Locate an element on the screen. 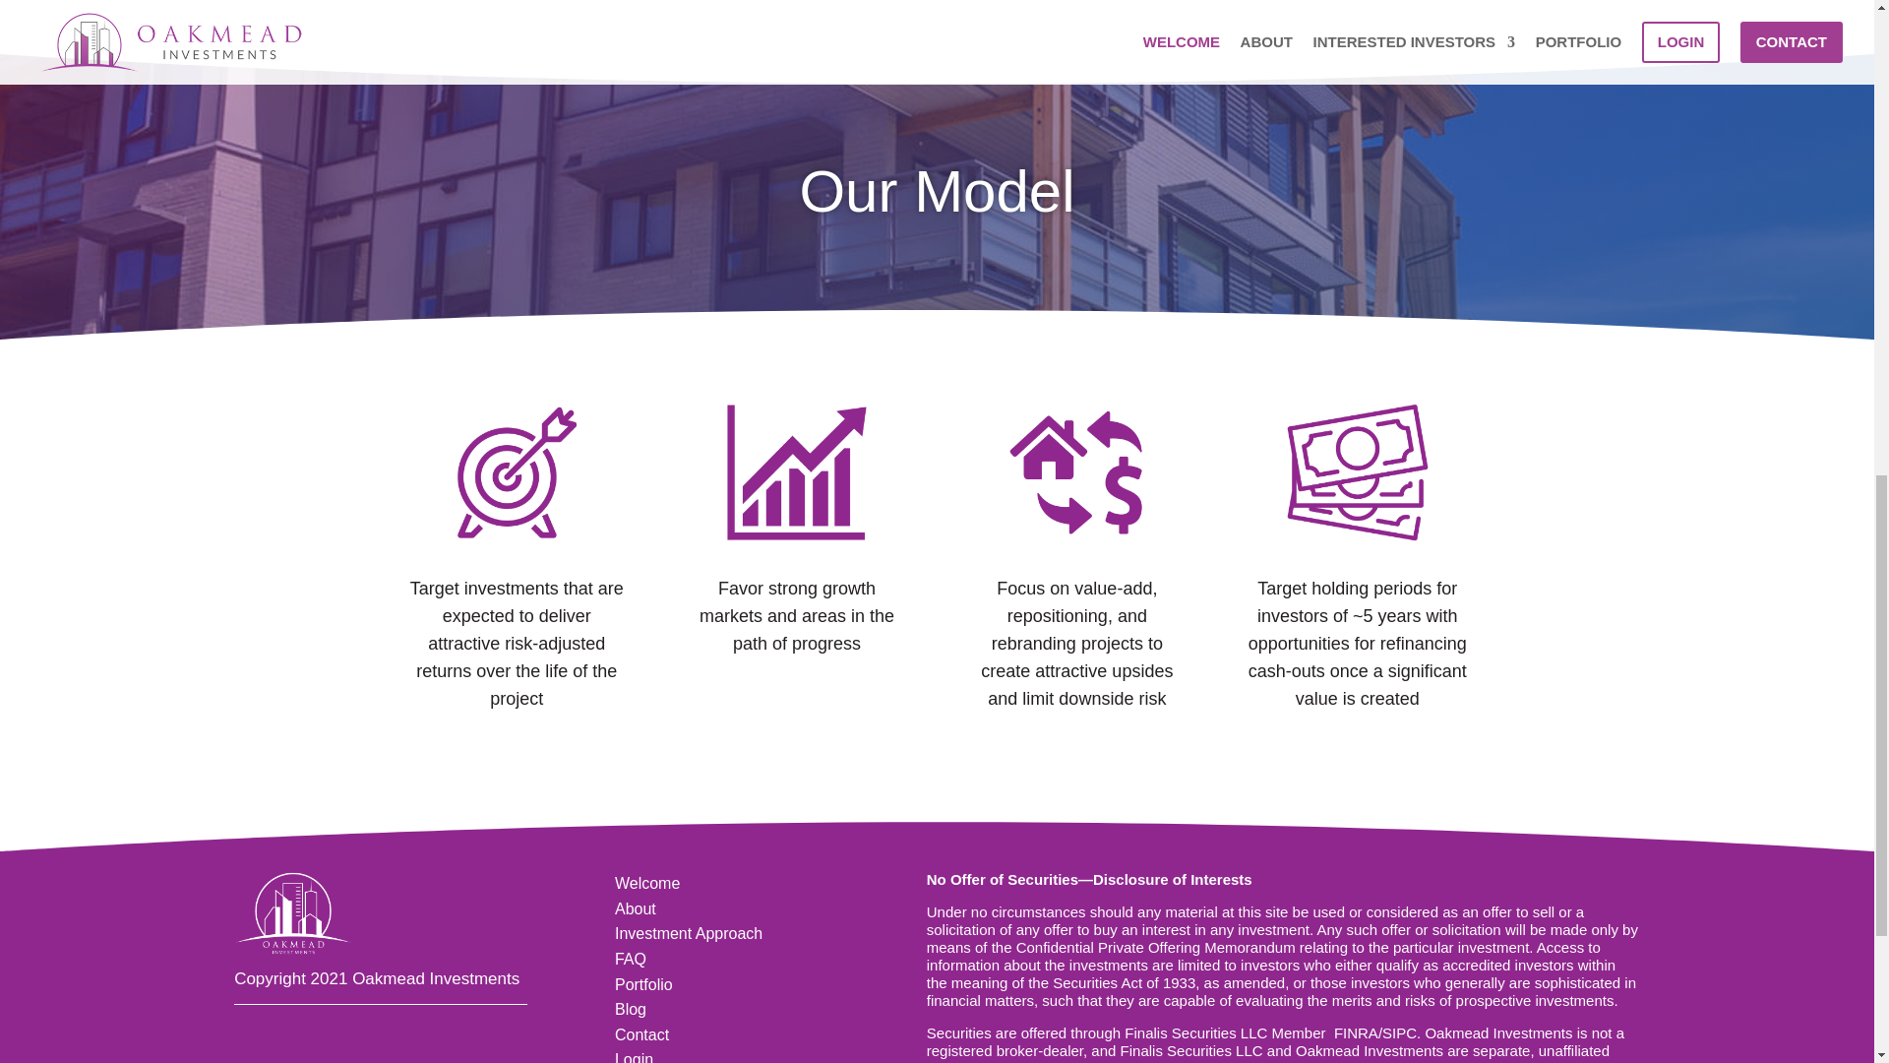 The image size is (1889, 1063). Login is located at coordinates (634, 1057).